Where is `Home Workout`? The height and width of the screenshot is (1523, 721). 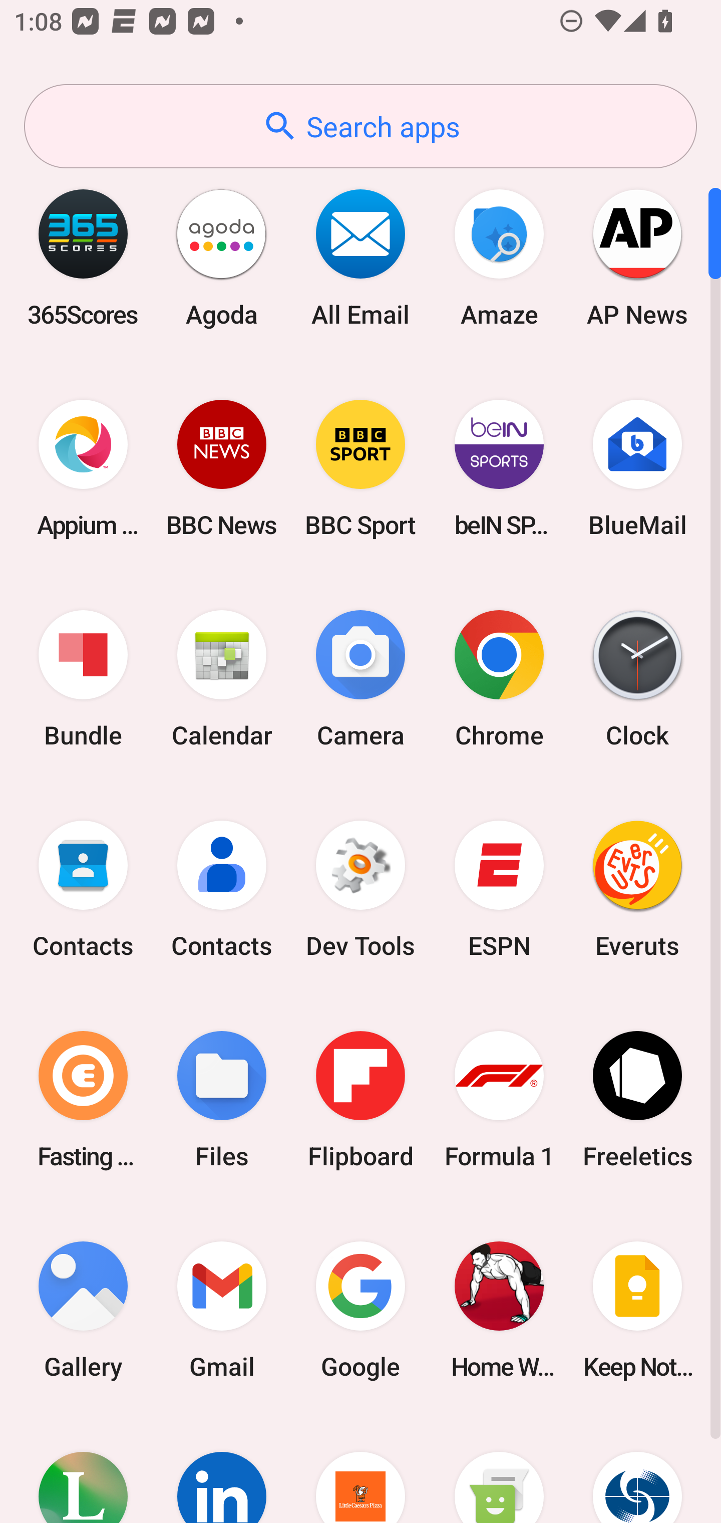
Home Workout is located at coordinates (499, 1310).